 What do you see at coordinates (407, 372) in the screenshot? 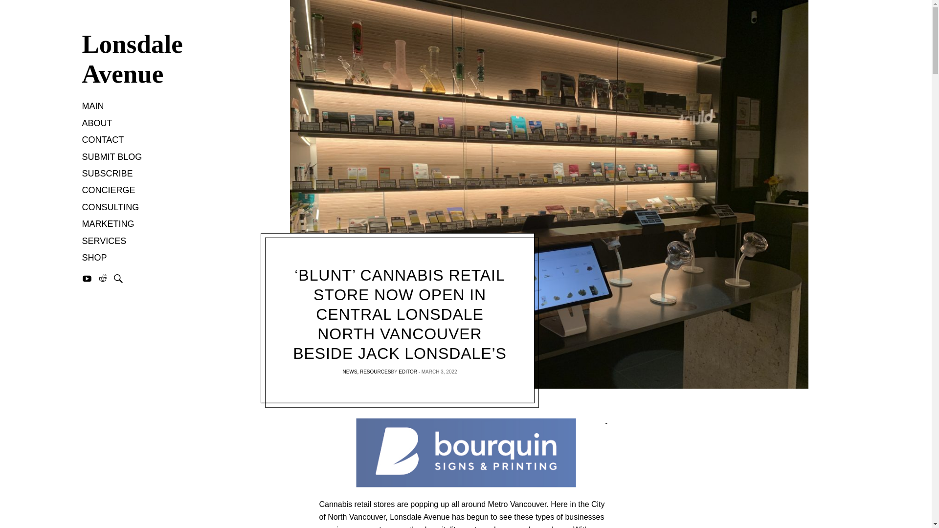
I see `EDITOR` at bounding box center [407, 372].